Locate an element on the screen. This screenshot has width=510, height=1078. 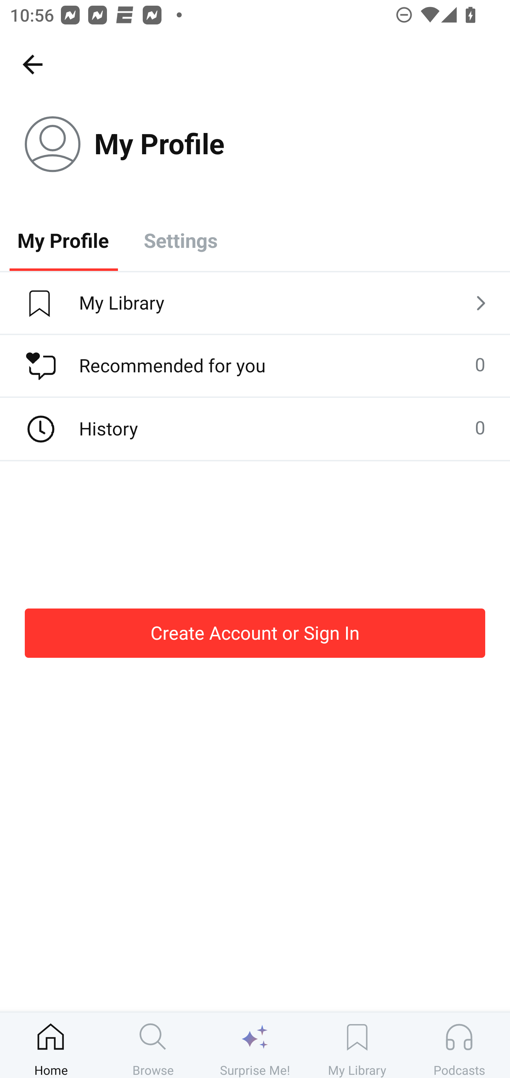
Podcasts is located at coordinates (459, 1045).